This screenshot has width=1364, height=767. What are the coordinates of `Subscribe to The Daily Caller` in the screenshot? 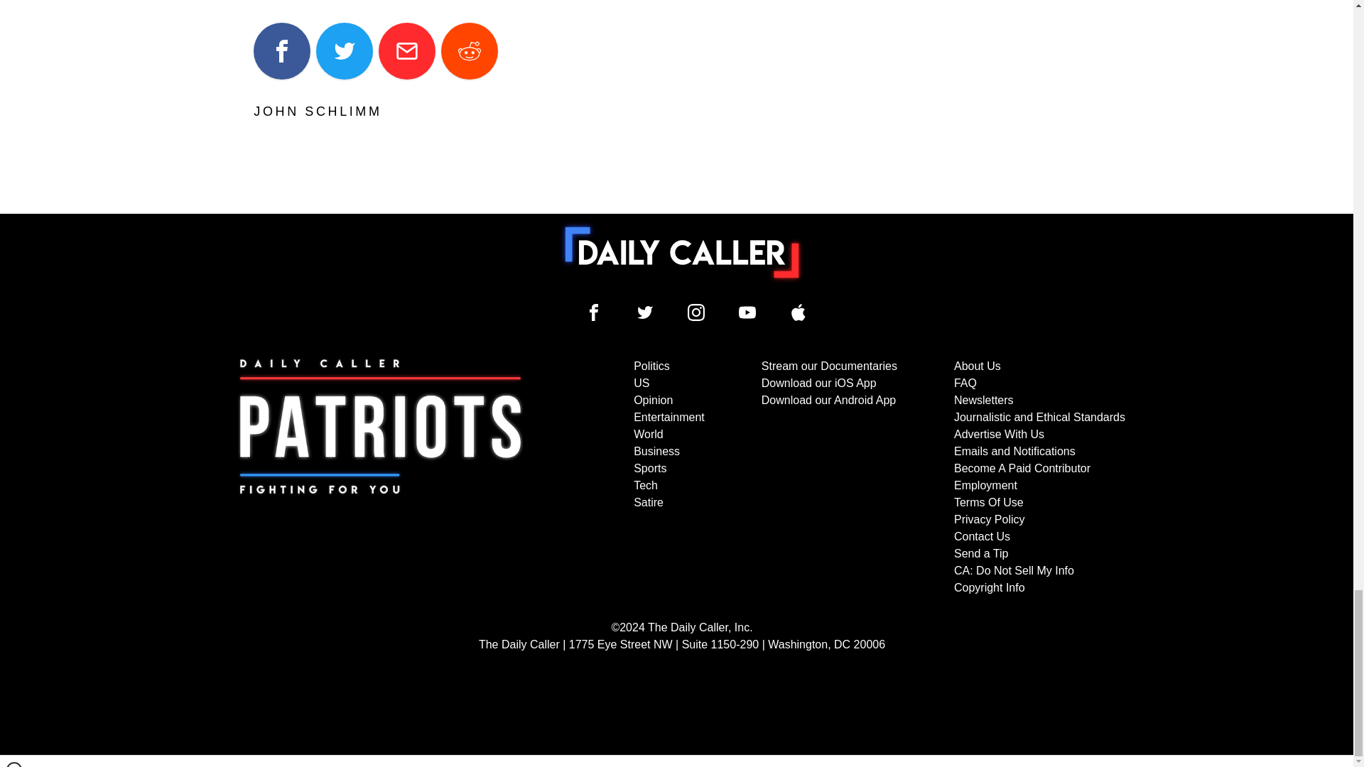 It's located at (381, 477).